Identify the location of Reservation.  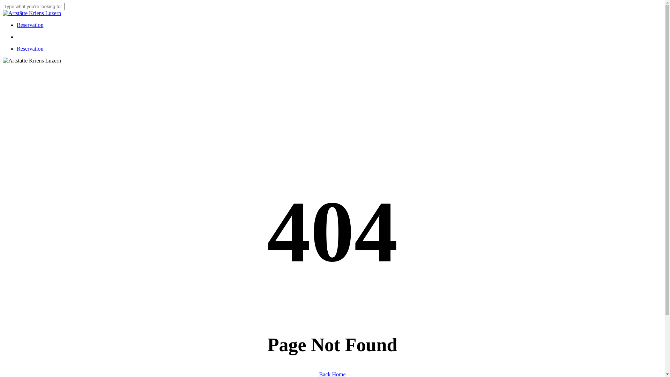
(30, 25).